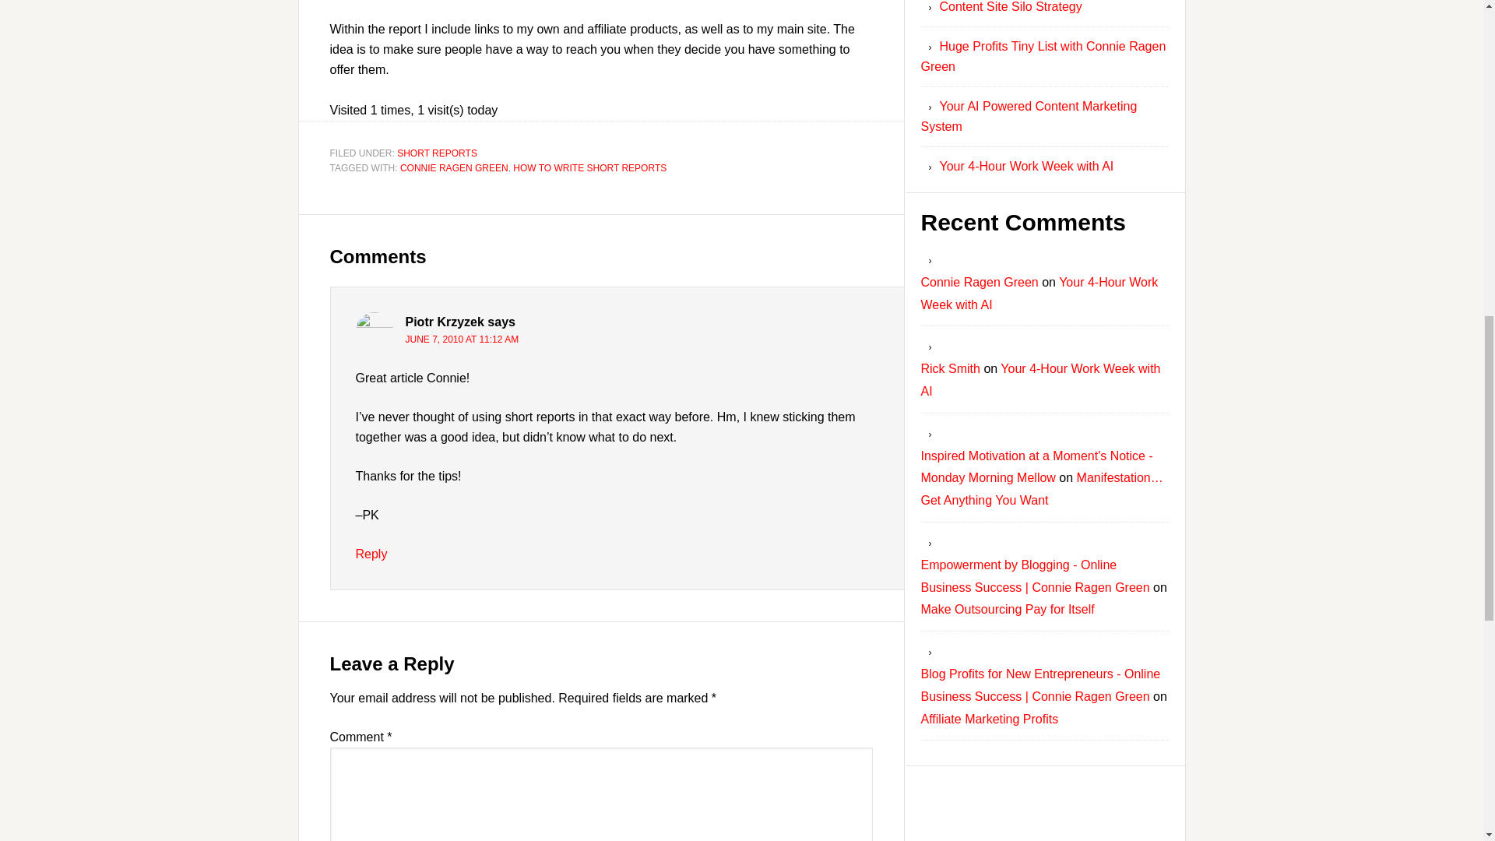 This screenshot has height=841, width=1495. I want to click on SHORT REPORTS, so click(437, 153).